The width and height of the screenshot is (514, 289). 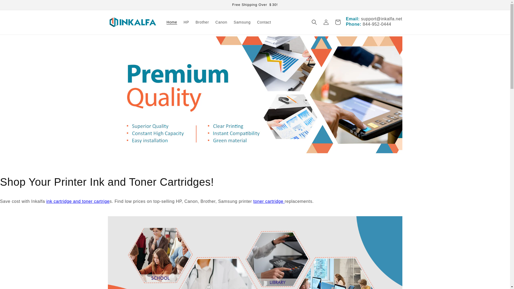 I want to click on Samsung, so click(x=242, y=22).